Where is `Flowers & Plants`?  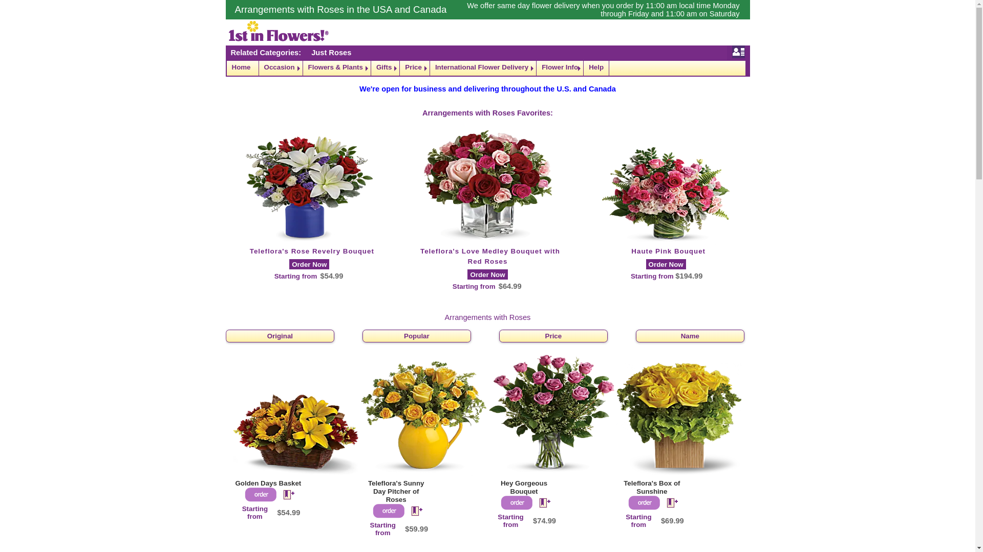 Flowers & Plants is located at coordinates (337, 68).